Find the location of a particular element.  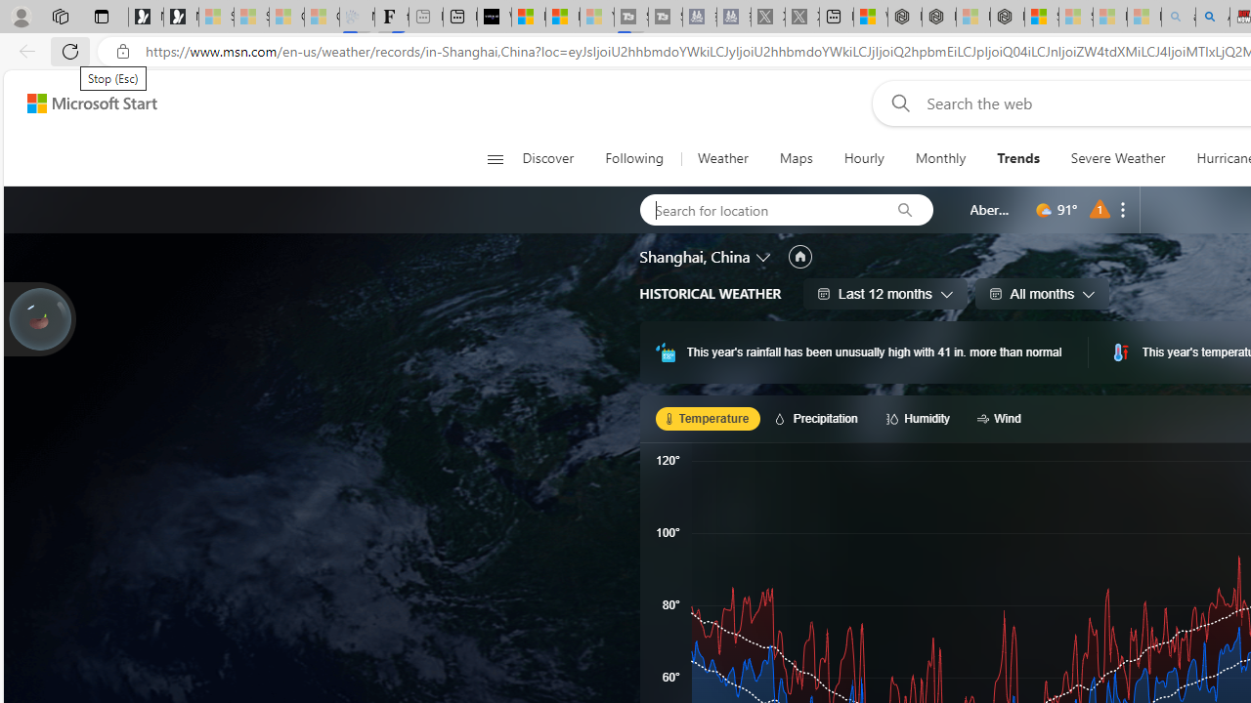

Precipitation is located at coordinates (819, 418).